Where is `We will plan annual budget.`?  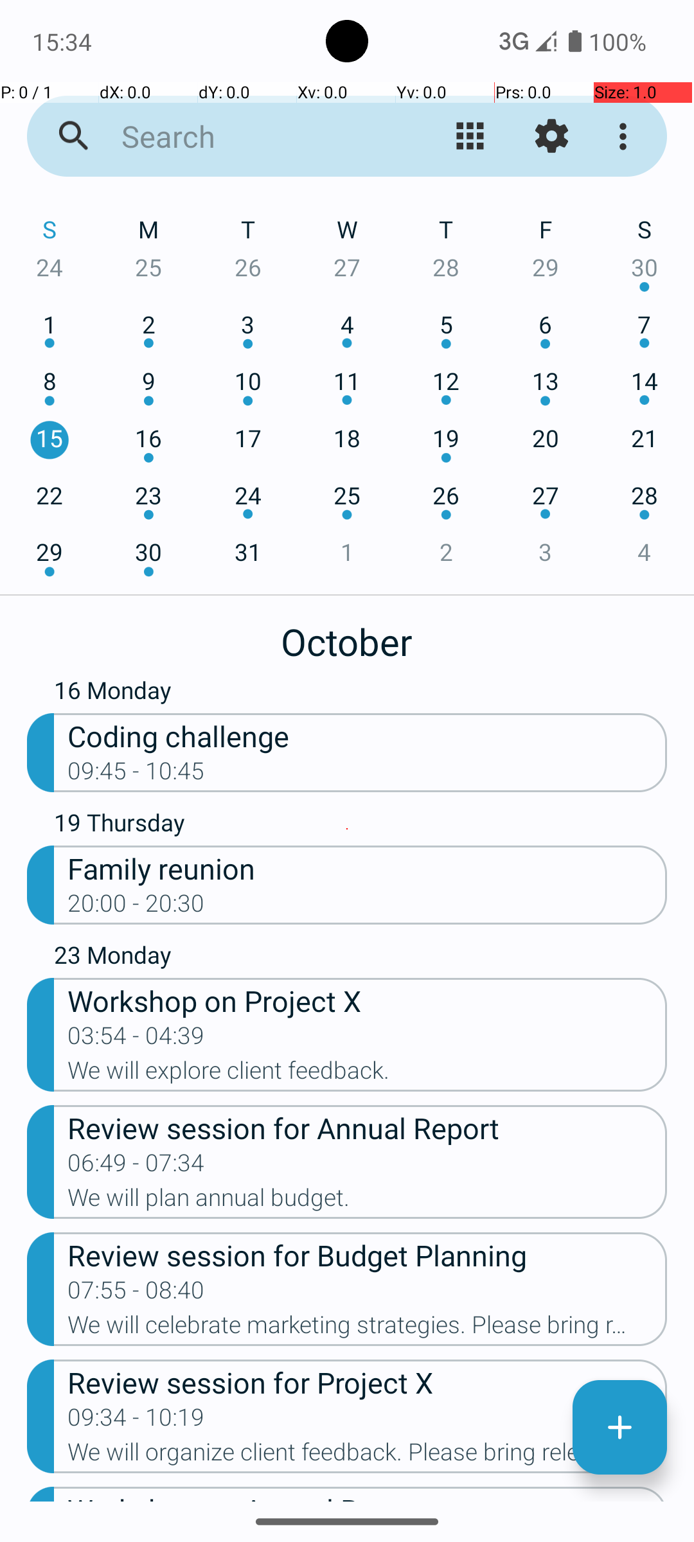
We will plan annual budget. is located at coordinates (368, 1201).